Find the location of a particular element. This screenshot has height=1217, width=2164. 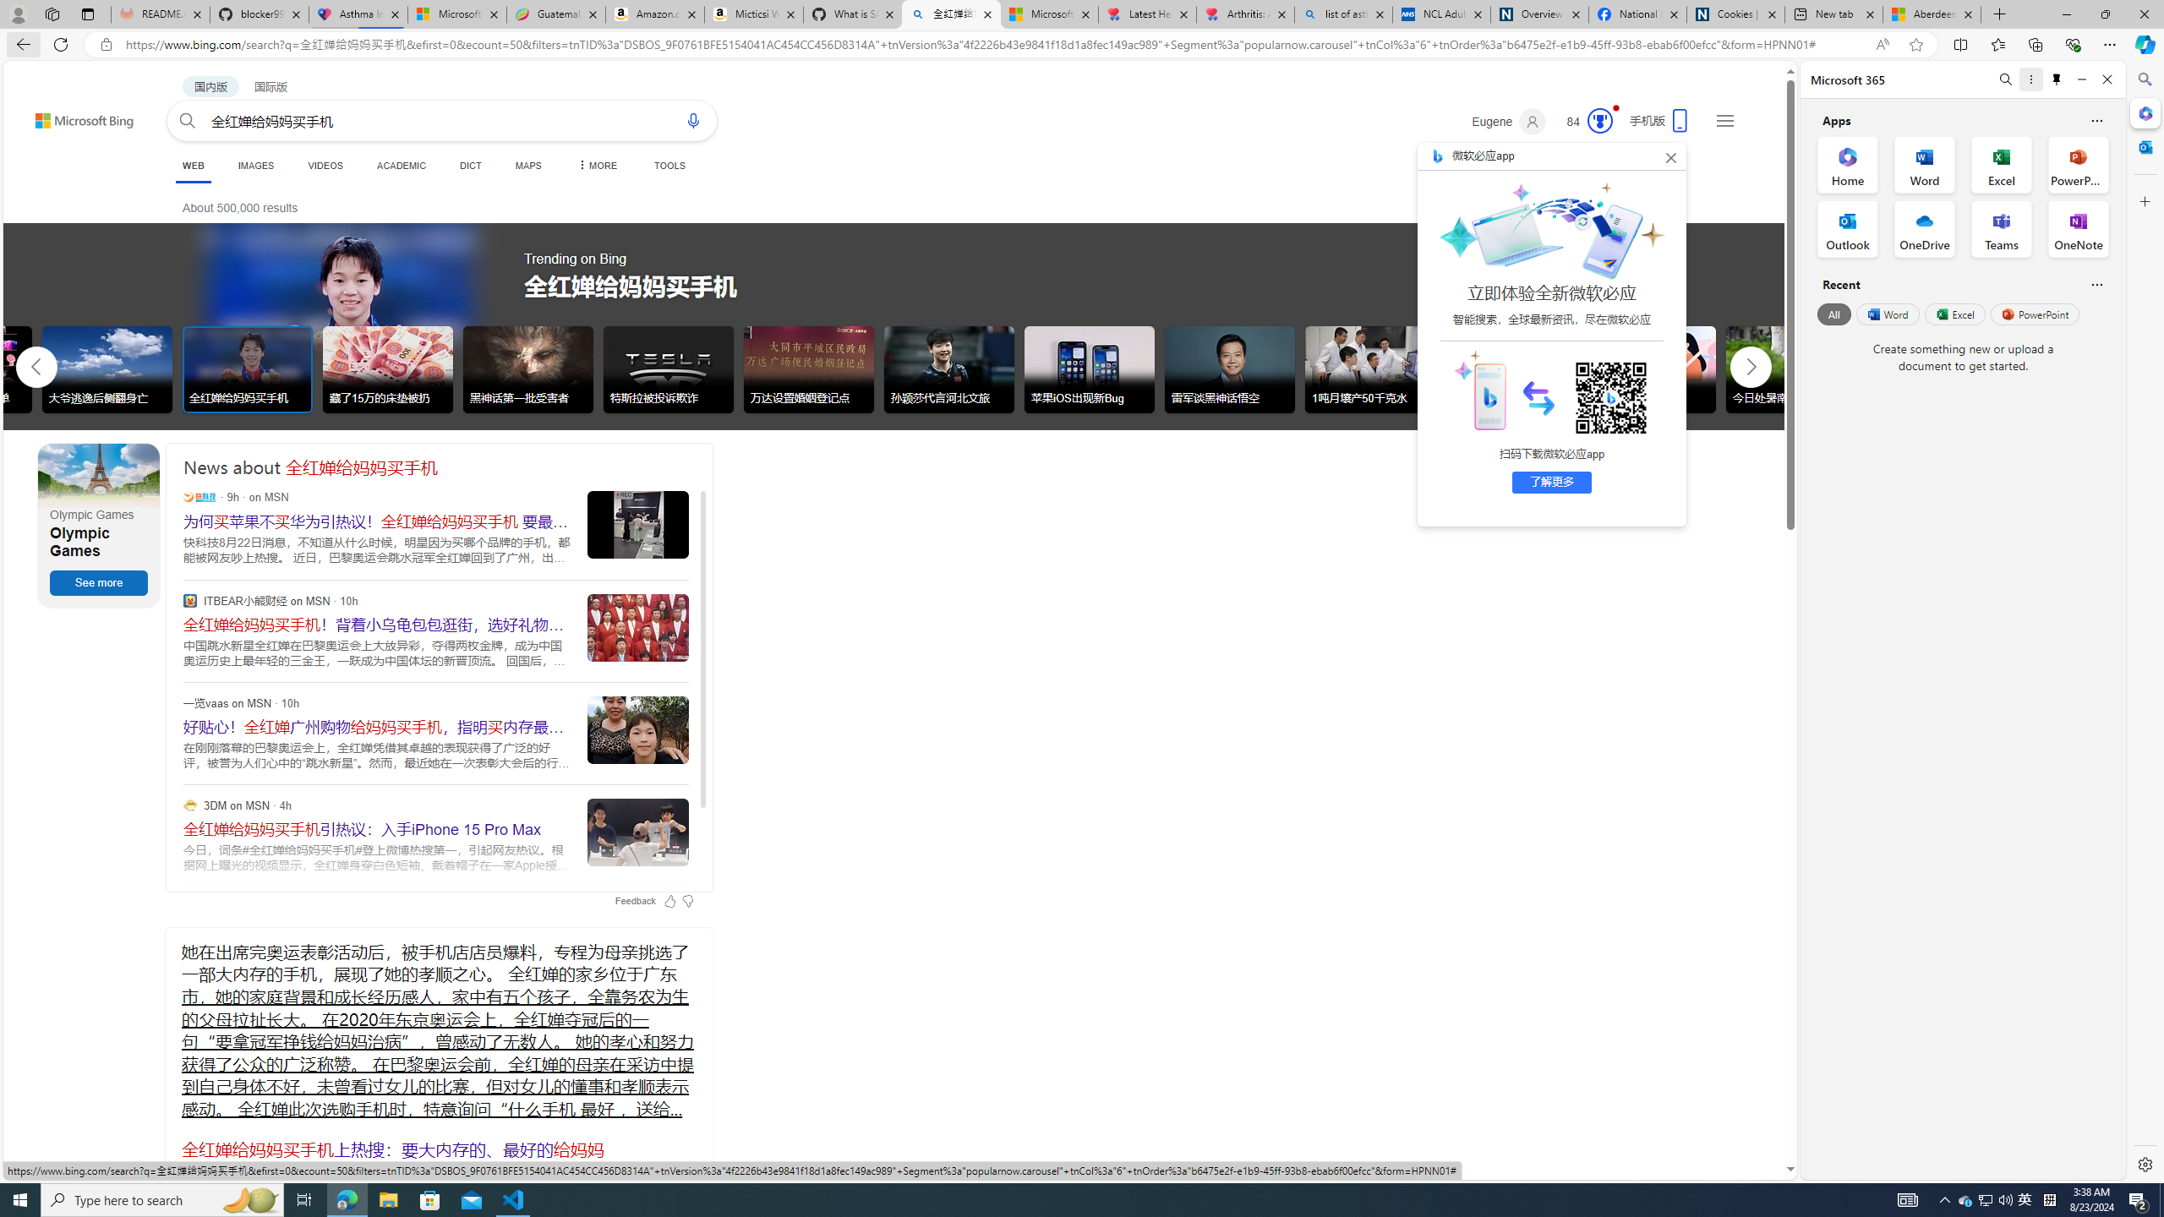

Feedback Dislike is located at coordinates (688, 901).